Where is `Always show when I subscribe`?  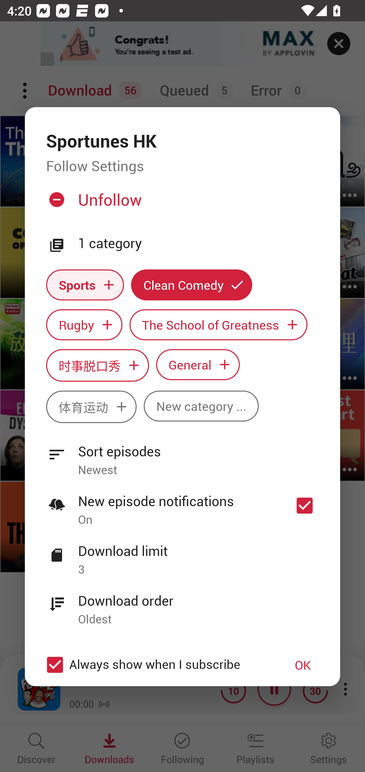
Always show when I subscribe is located at coordinates (158, 665).